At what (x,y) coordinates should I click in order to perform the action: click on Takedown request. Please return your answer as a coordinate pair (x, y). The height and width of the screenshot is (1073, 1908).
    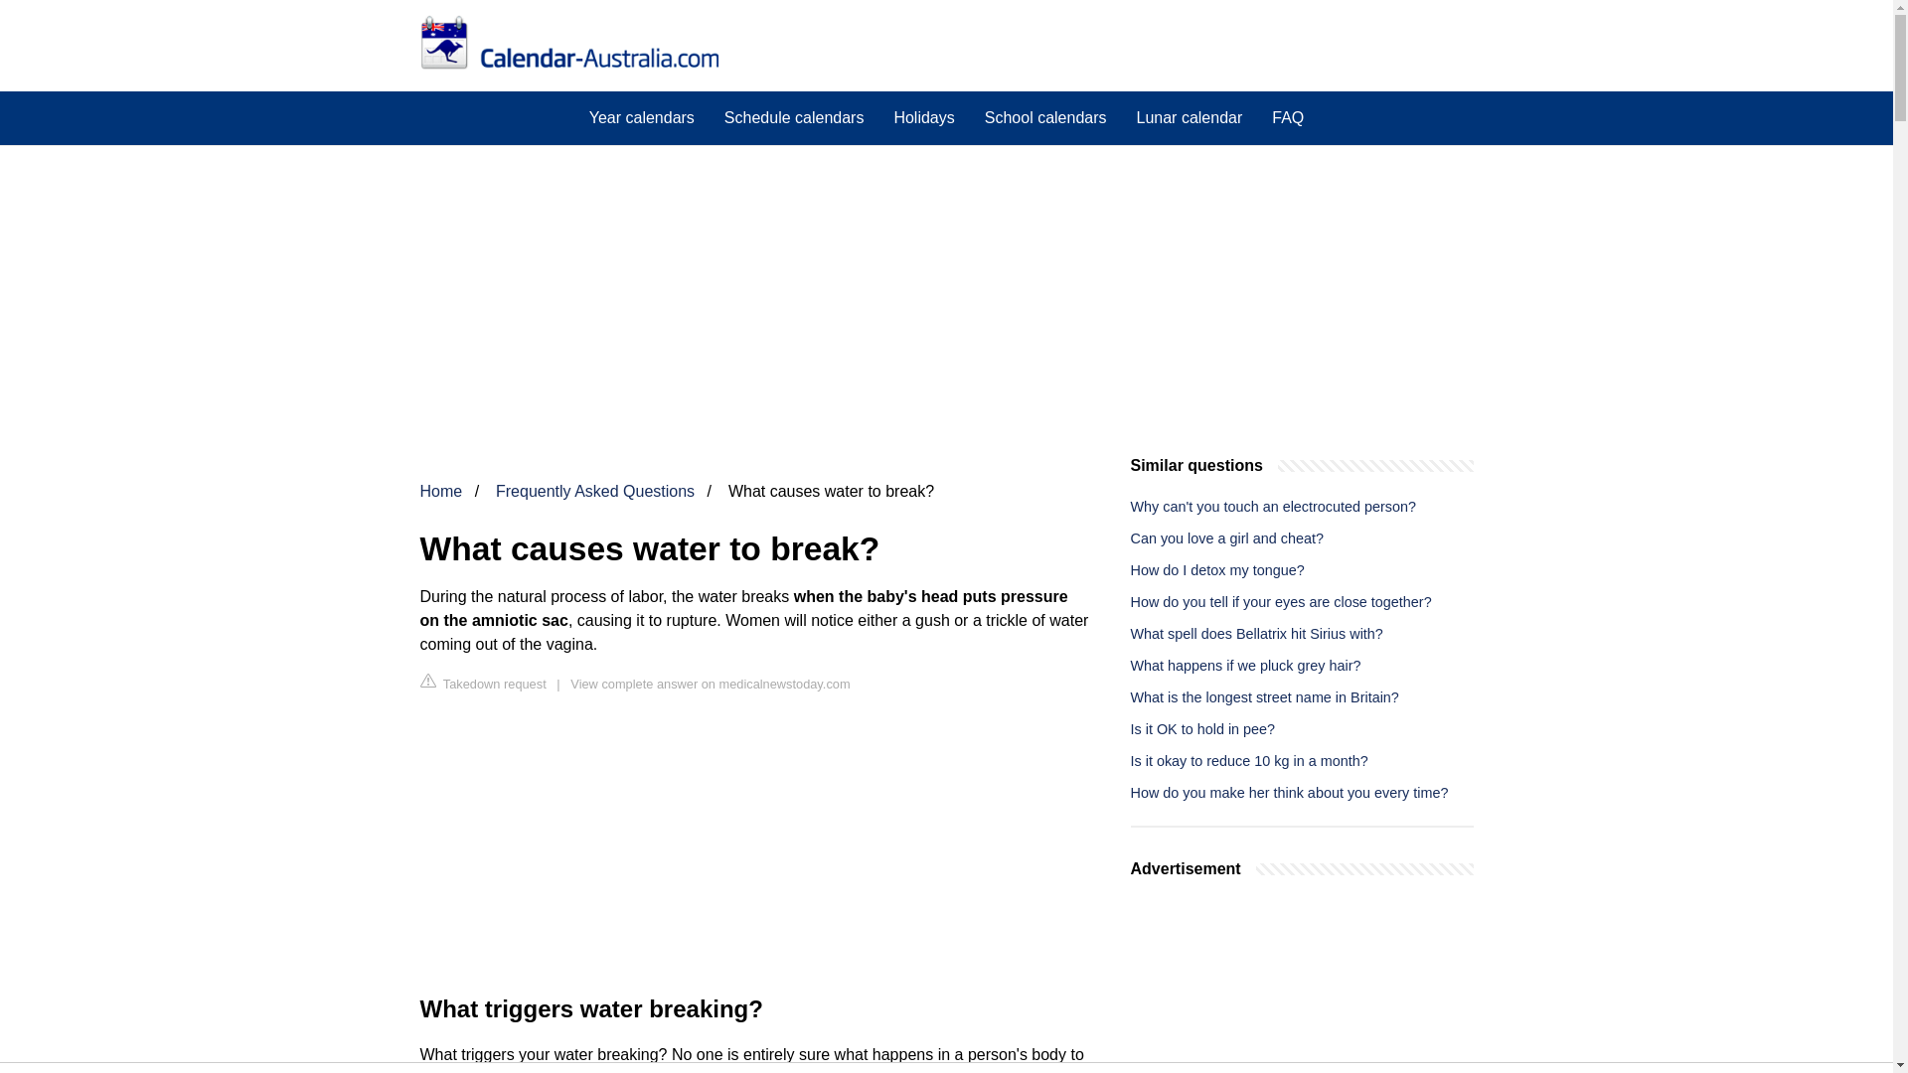
    Looking at the image, I should click on (483, 683).